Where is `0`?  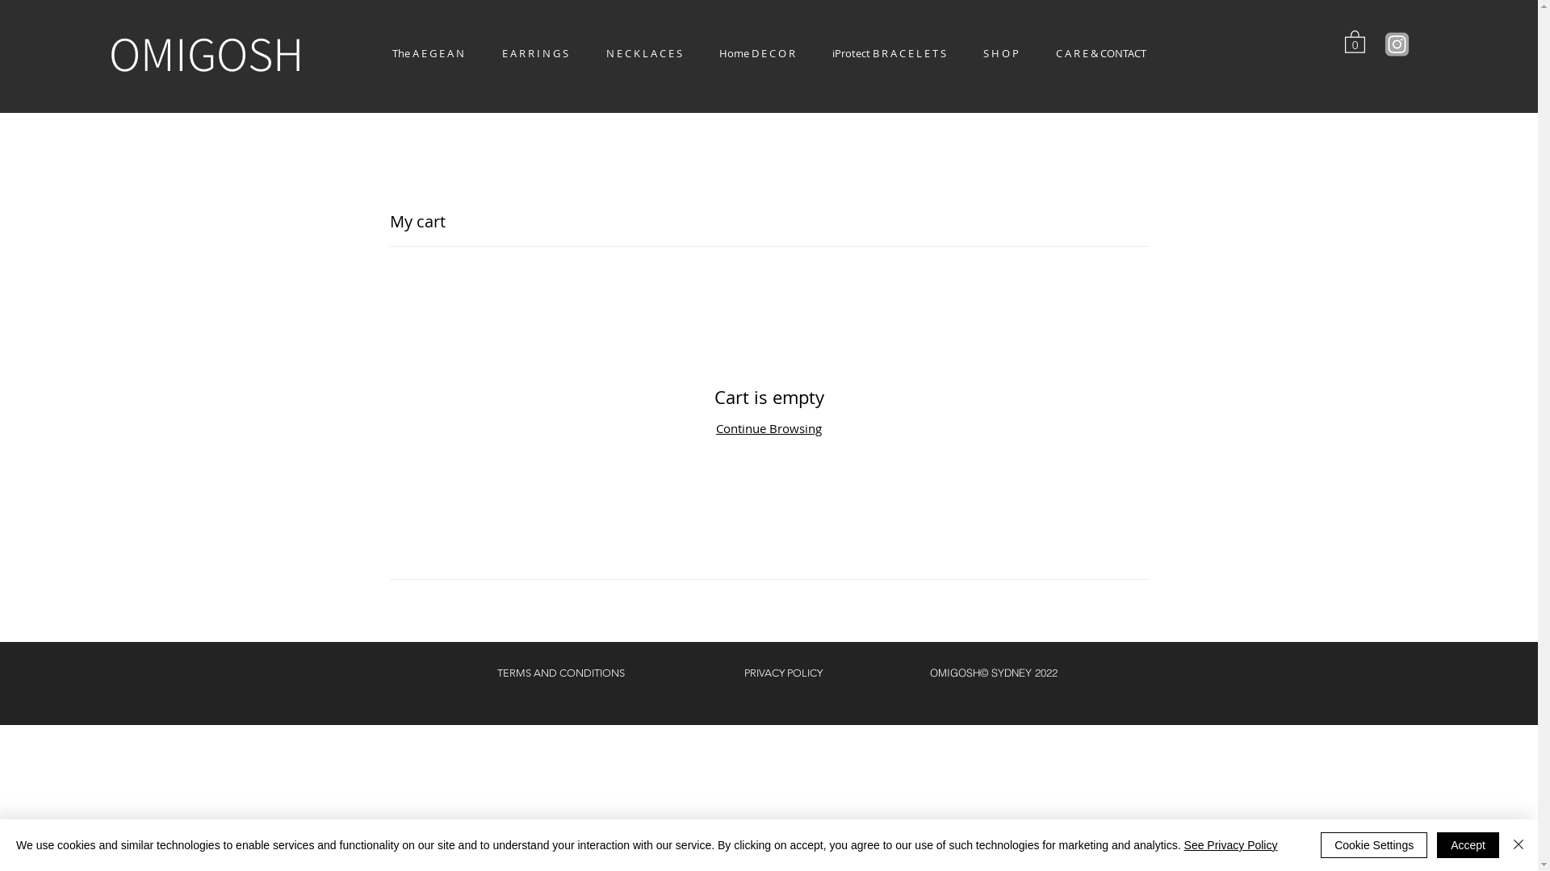 0 is located at coordinates (1355, 41).